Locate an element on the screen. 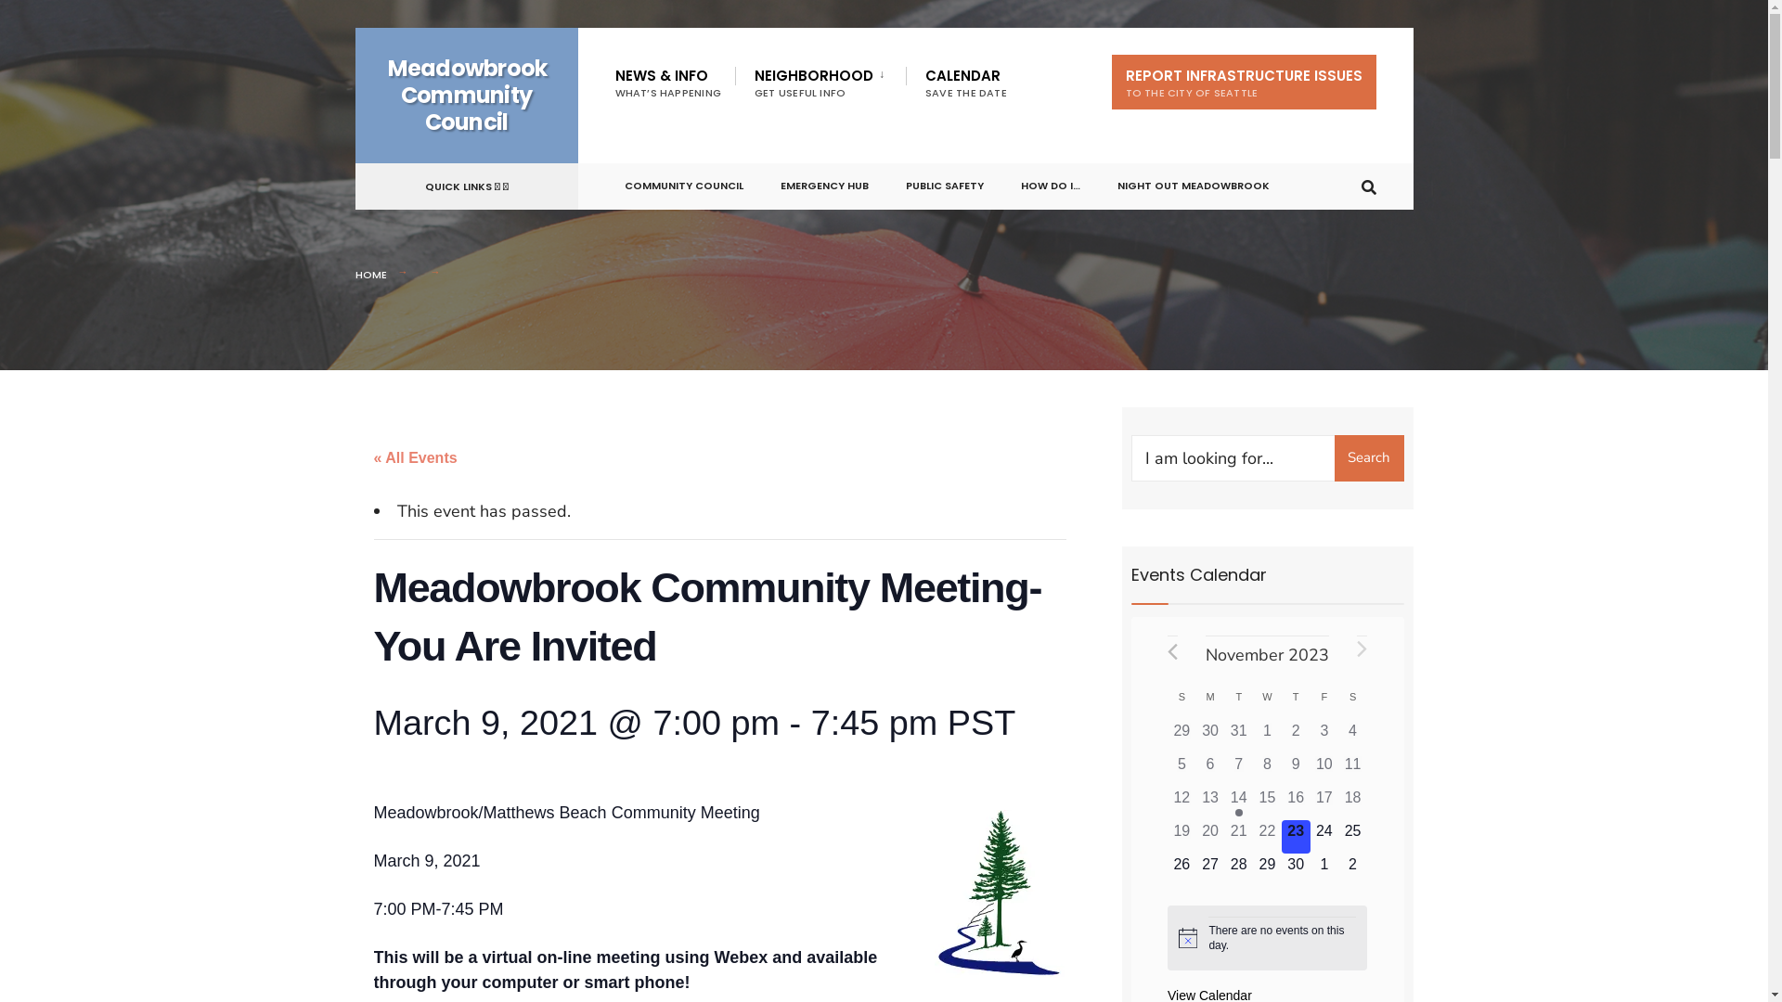 The height and width of the screenshot is (1002, 1782). 0 events,
31 is located at coordinates (1238, 737).